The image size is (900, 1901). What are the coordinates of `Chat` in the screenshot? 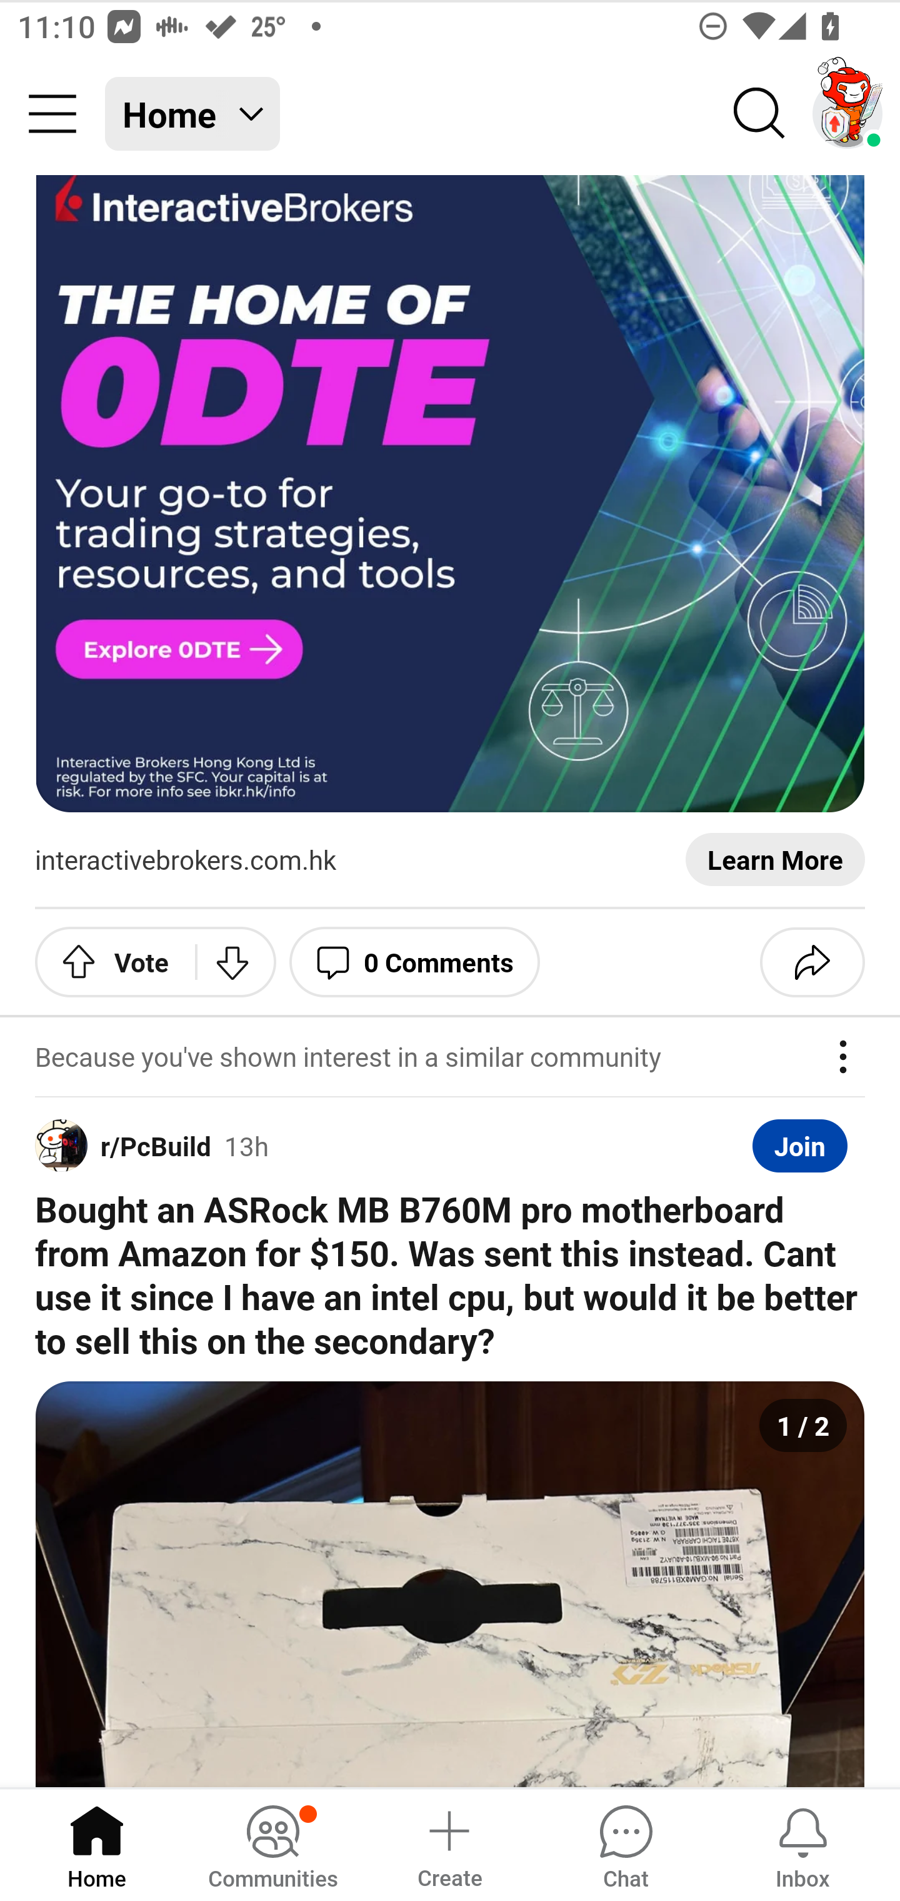 It's located at (626, 1843).